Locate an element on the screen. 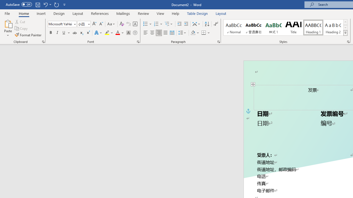 The image size is (353, 198). Text Effects and Typography is located at coordinates (98, 33).